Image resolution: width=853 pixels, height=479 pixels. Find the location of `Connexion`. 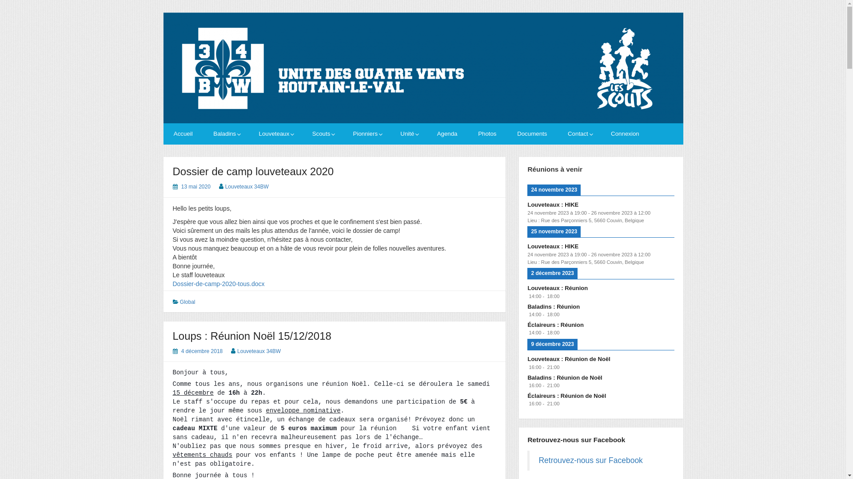

Connexion is located at coordinates (625, 134).